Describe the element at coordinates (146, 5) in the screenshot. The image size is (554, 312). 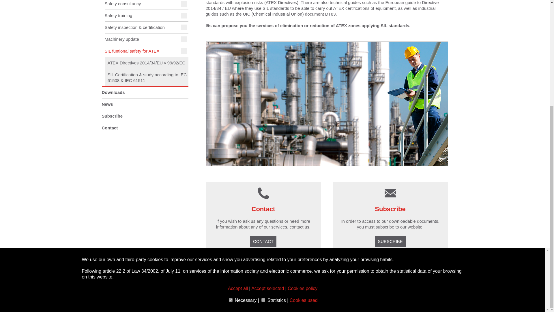
I see `Safety consultancy` at that location.